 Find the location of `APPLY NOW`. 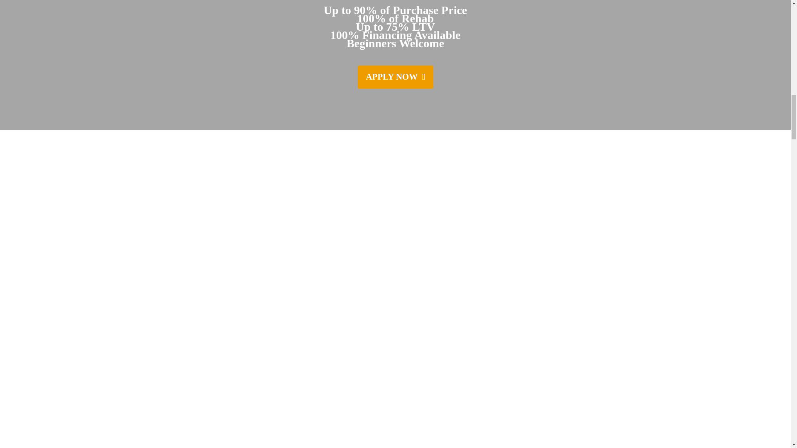

APPLY NOW is located at coordinates (395, 76).